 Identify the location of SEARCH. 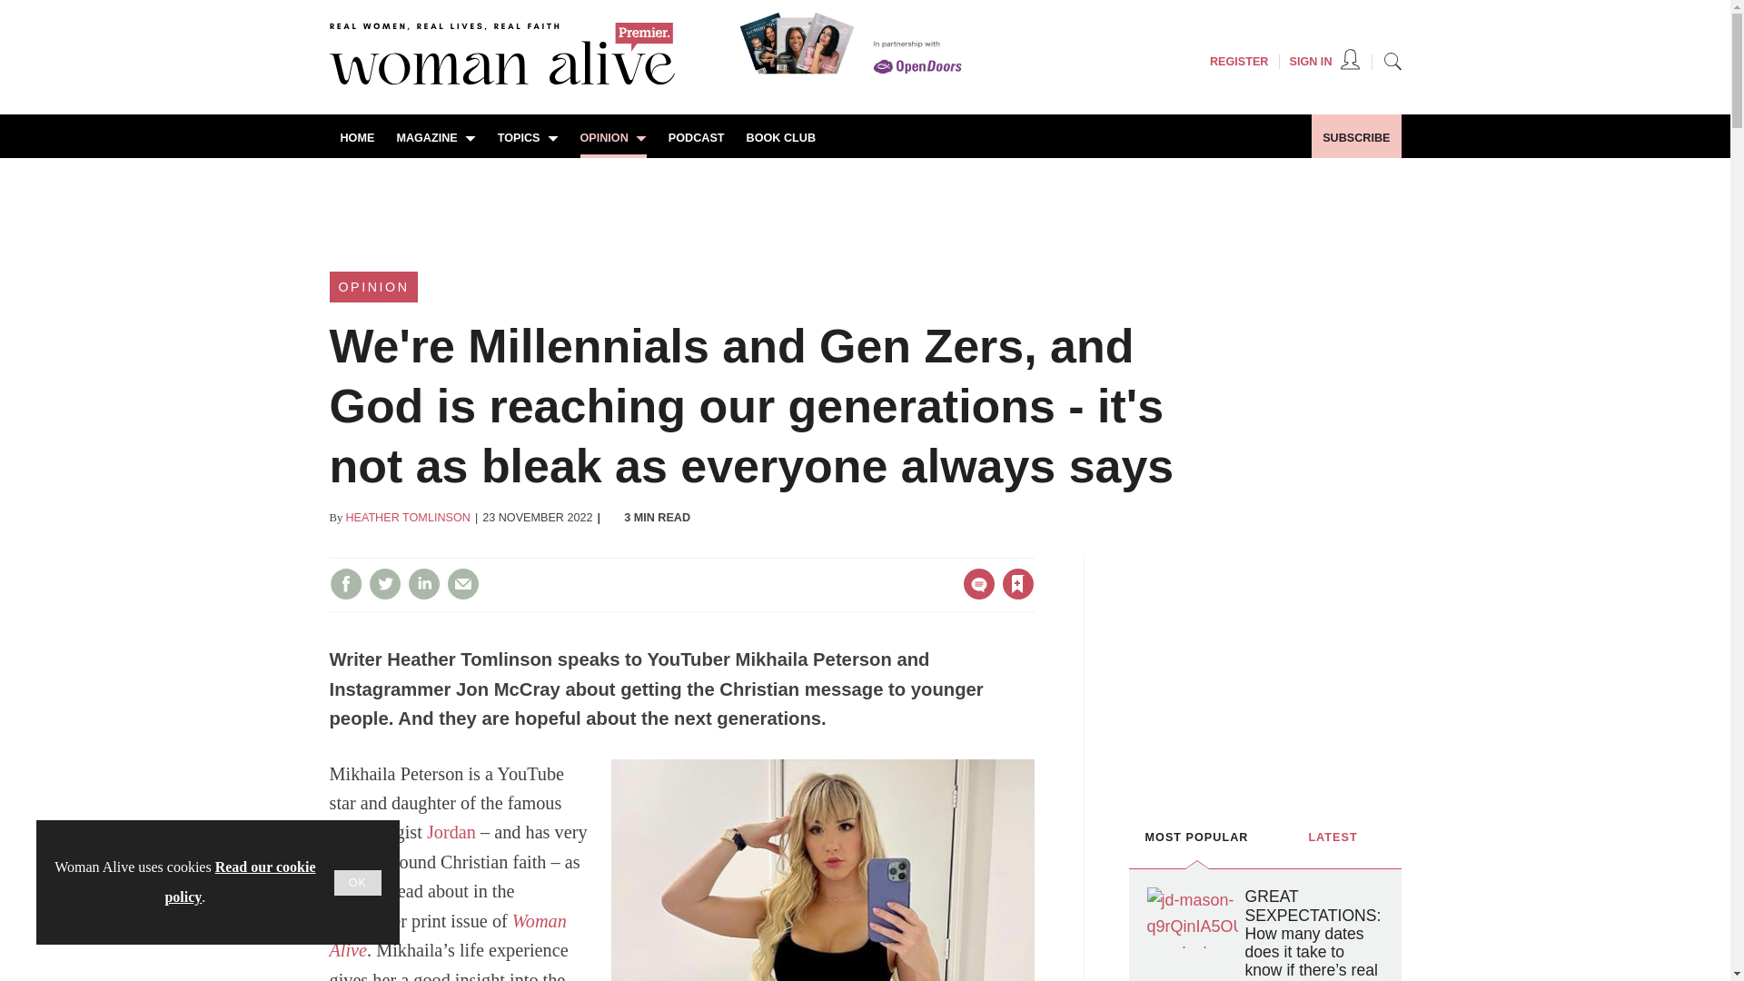
(1392, 60).